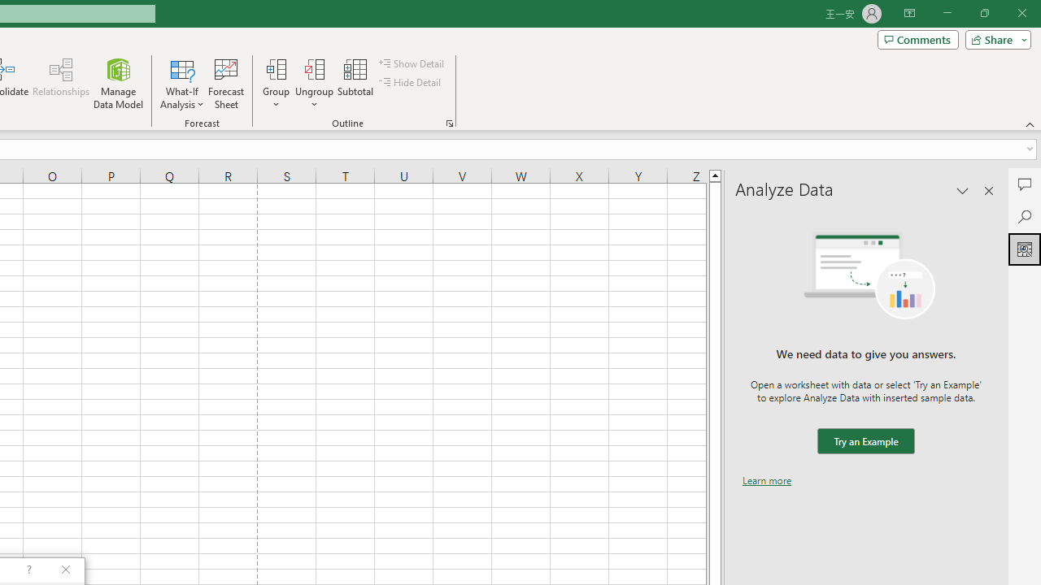  I want to click on Analyze Data, so click(1025, 249).